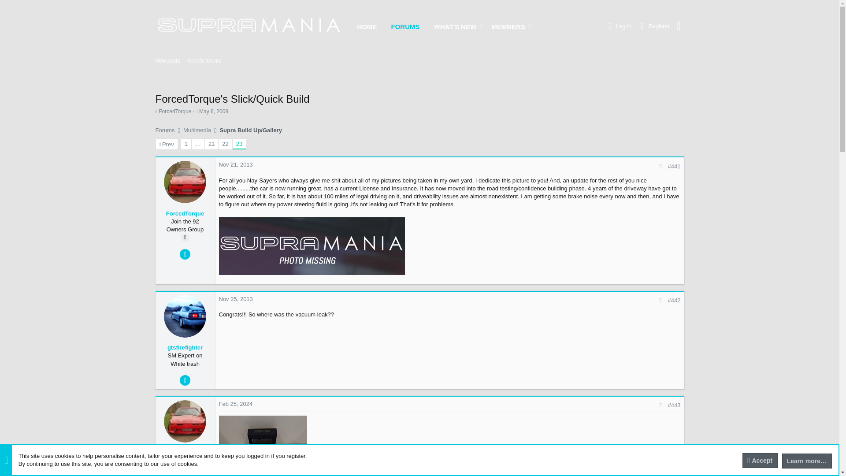 Image resolution: width=846 pixels, height=476 pixels. Describe the element at coordinates (167, 61) in the screenshot. I see `New posts` at that location.